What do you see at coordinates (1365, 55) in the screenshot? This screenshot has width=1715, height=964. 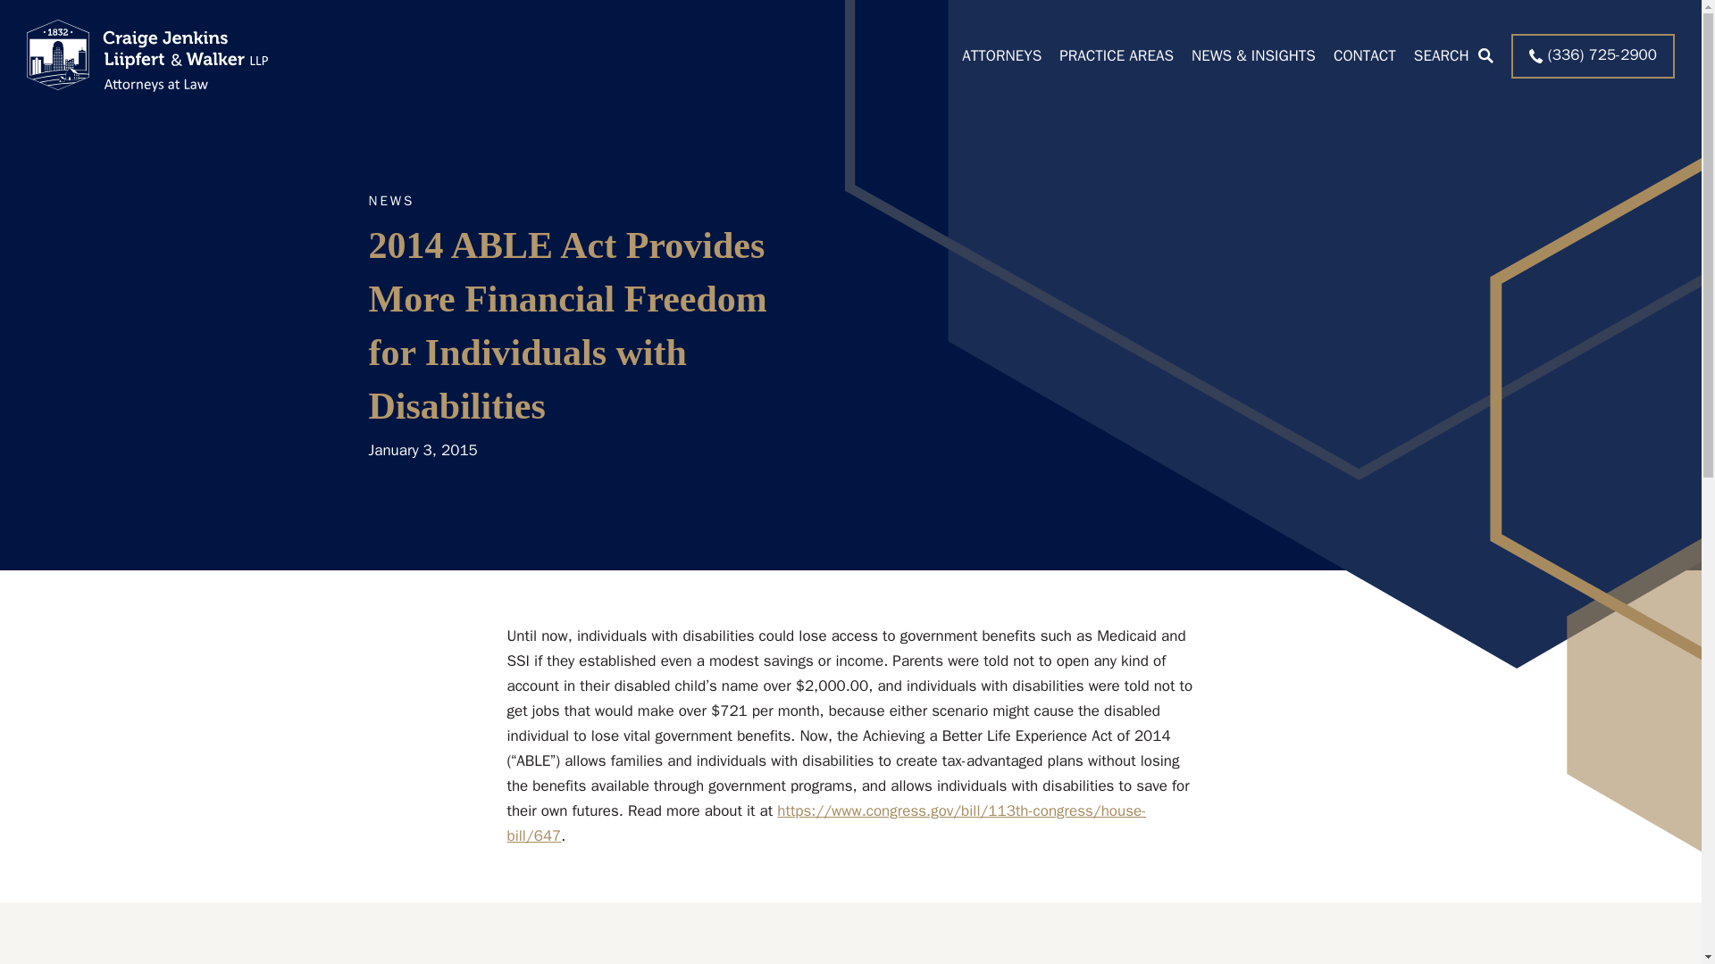 I see `CONTACT` at bounding box center [1365, 55].